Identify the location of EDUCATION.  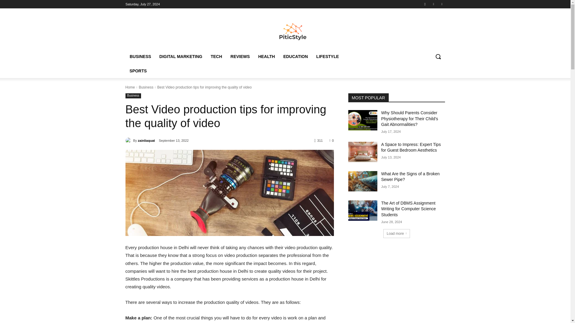
(295, 56).